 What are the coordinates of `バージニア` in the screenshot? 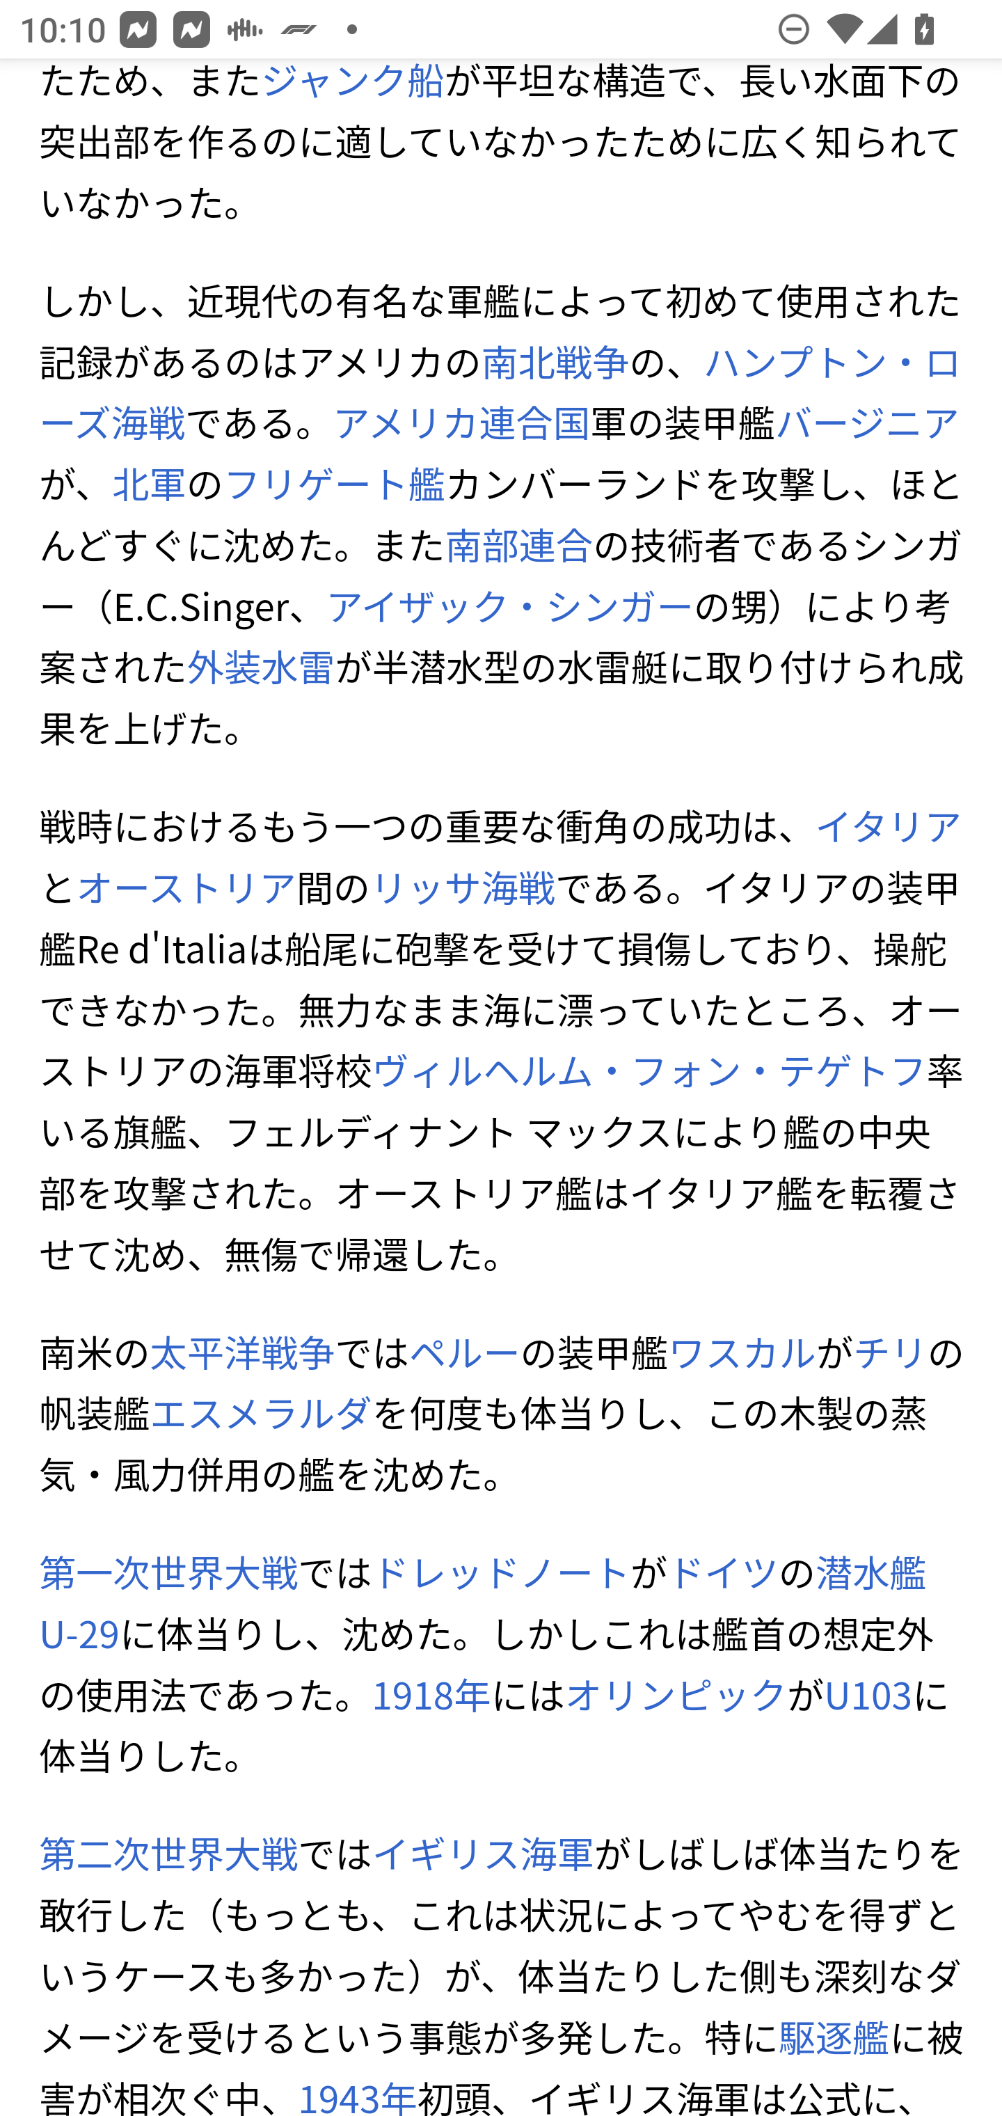 It's located at (868, 424).